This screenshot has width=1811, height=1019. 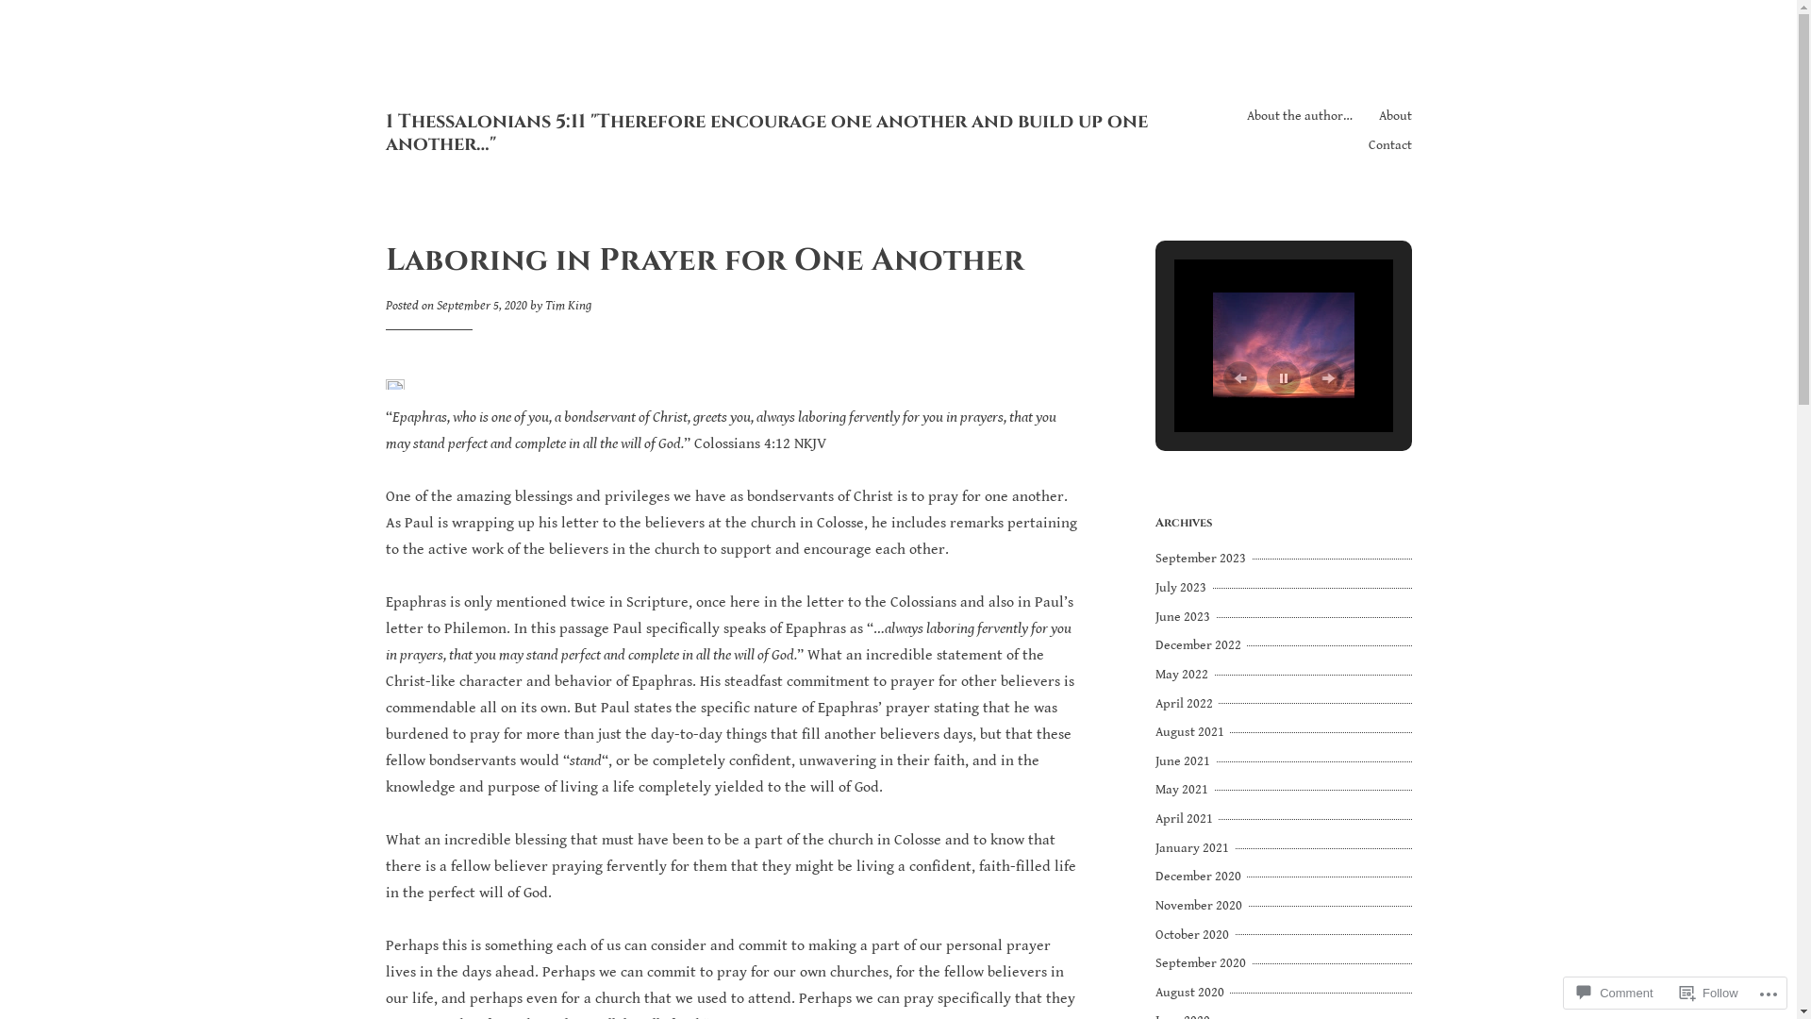 What do you see at coordinates (1201, 906) in the screenshot?
I see `November 2020` at bounding box center [1201, 906].